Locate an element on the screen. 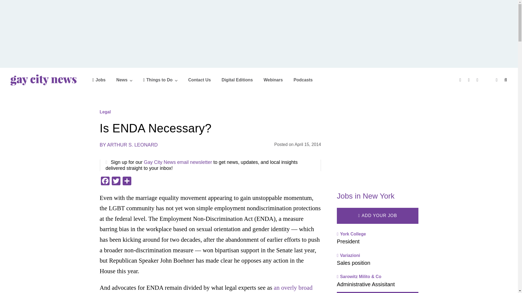  Jobs is located at coordinates (99, 80).